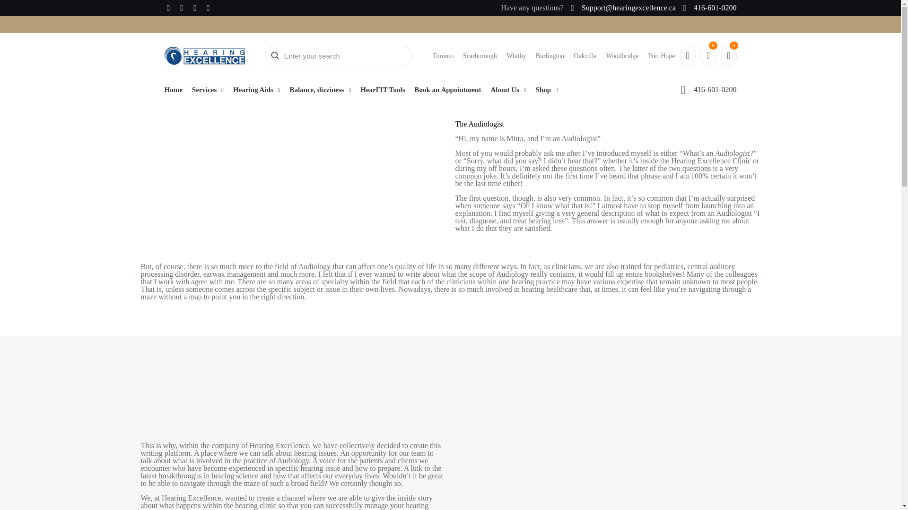  Describe the element at coordinates (622, 56) in the screenshot. I see `Woodbridge` at that location.